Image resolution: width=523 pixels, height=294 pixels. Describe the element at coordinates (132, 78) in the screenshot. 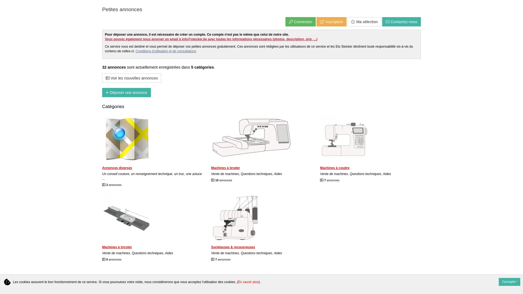

I see `Voir les nouvelles annonces` at that location.